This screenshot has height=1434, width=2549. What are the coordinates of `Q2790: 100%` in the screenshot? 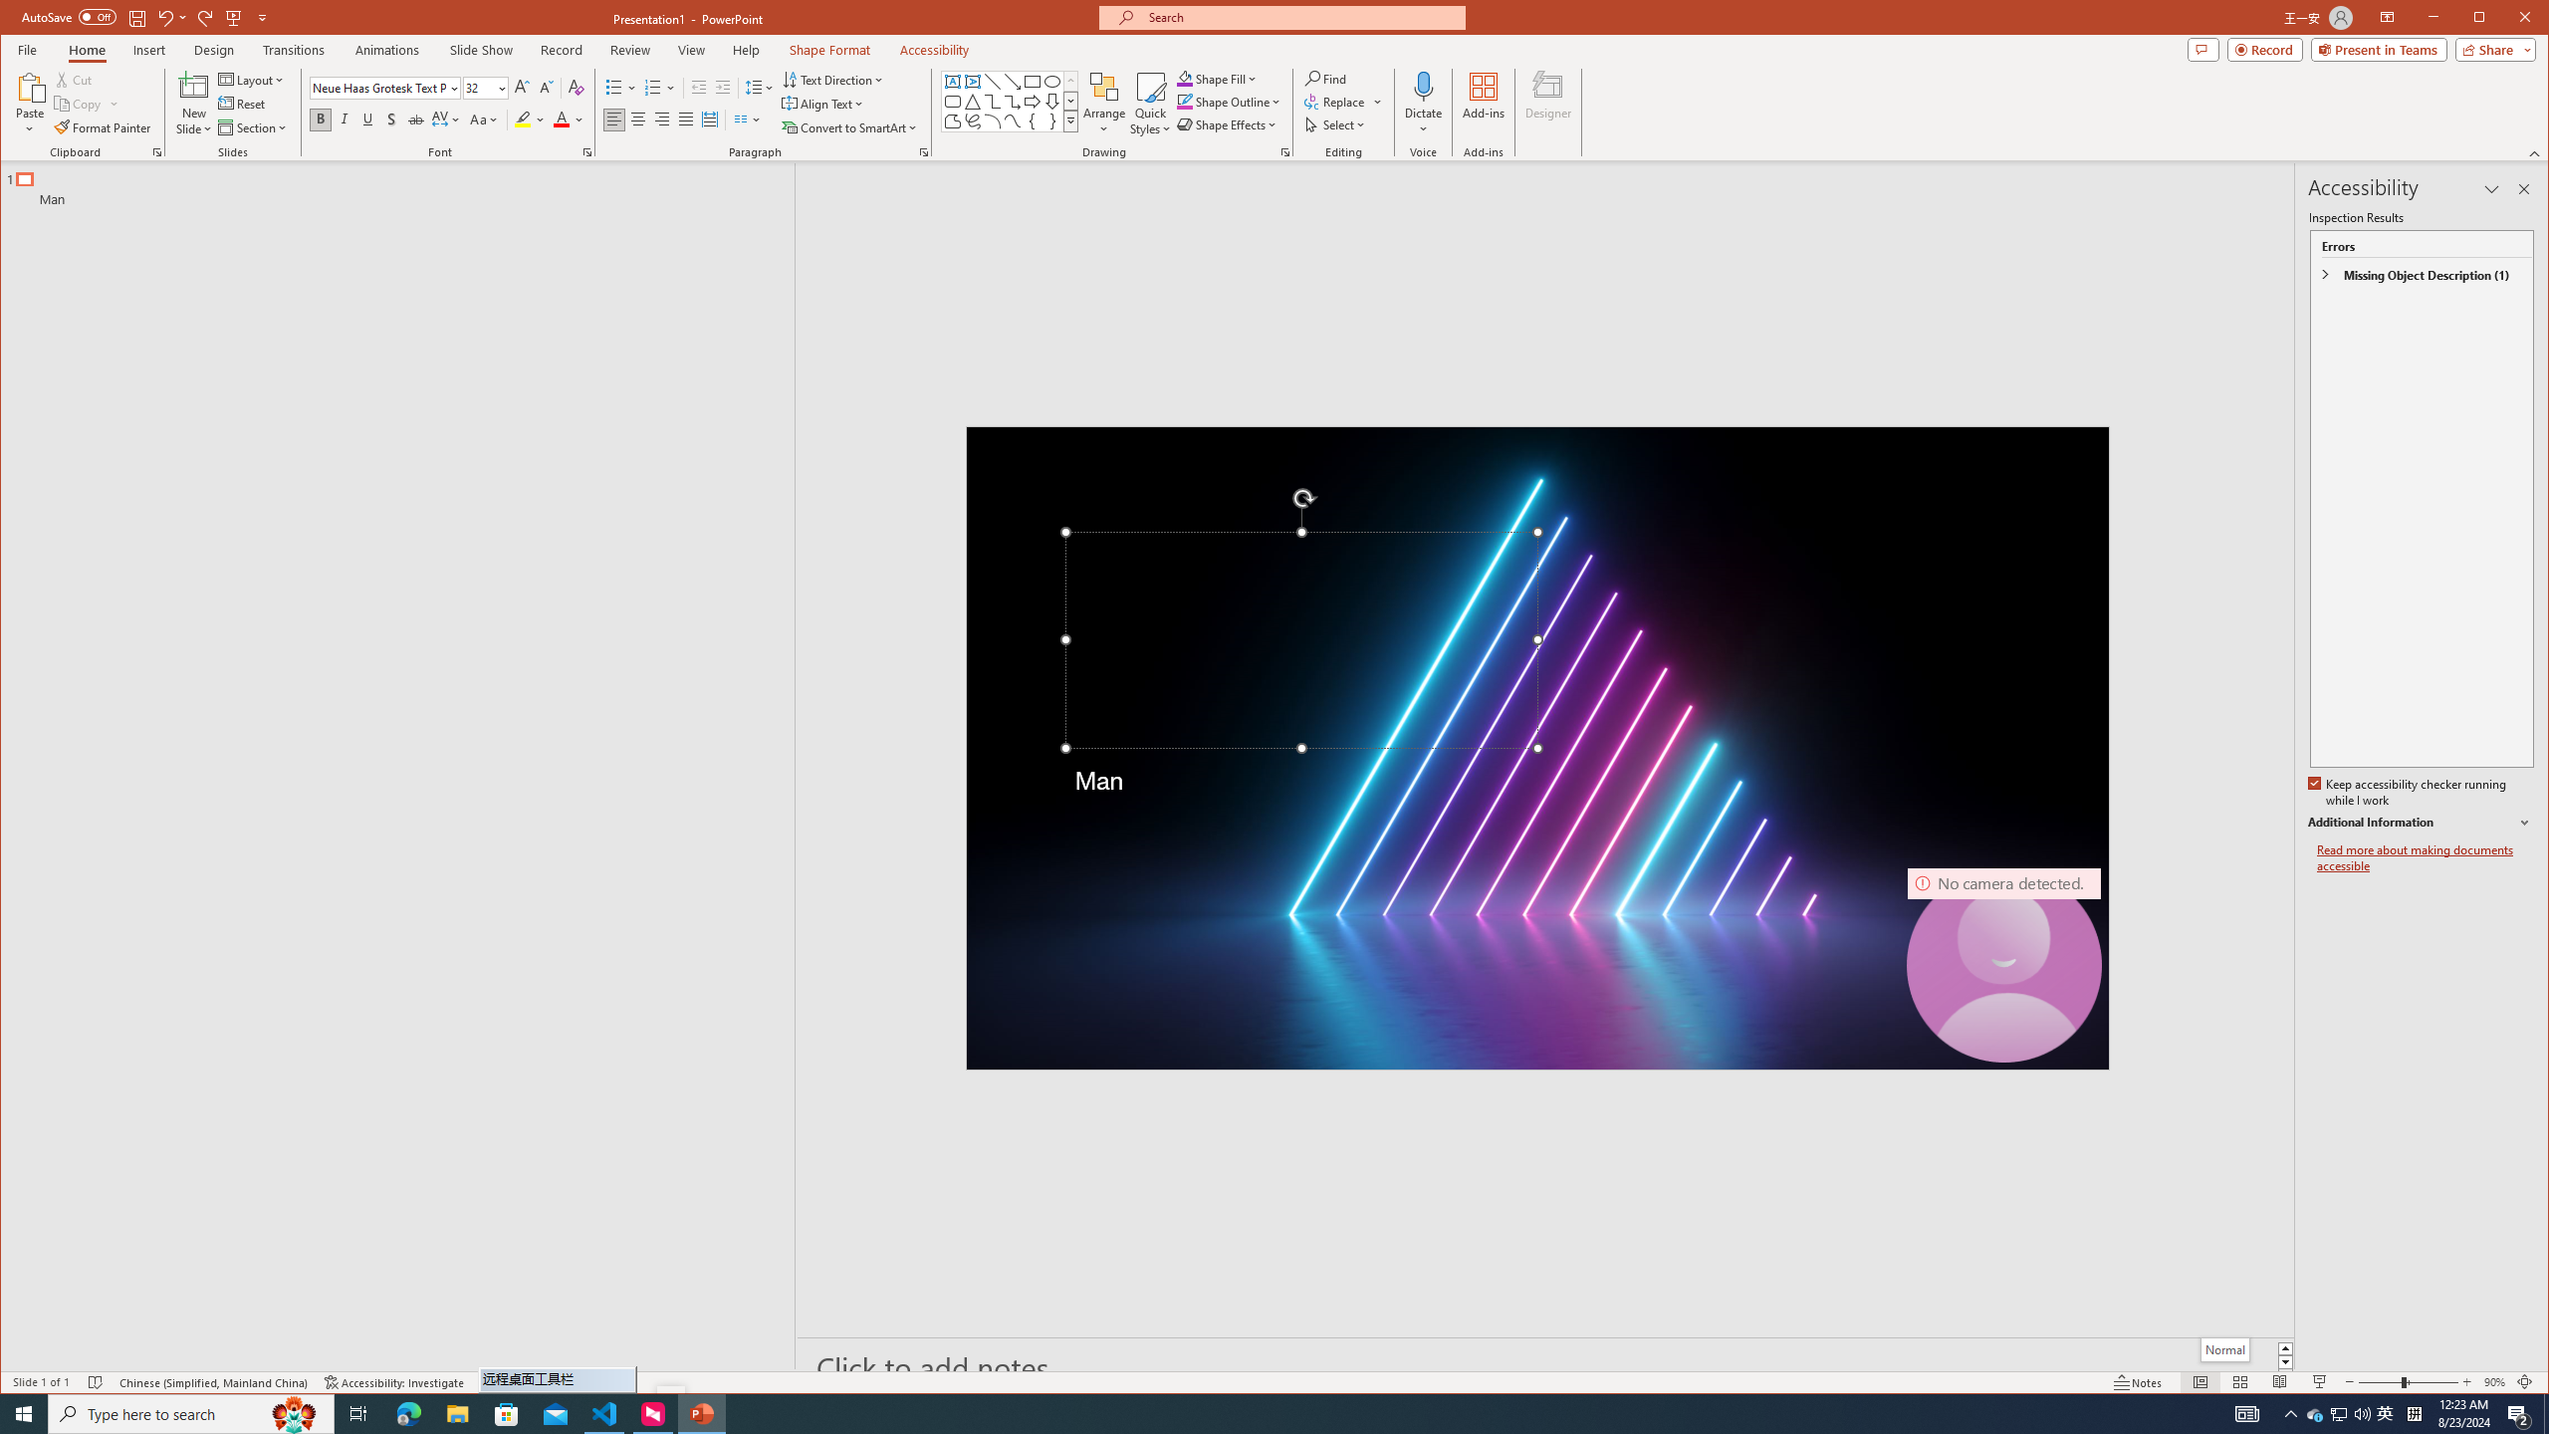 It's located at (1105, 104).